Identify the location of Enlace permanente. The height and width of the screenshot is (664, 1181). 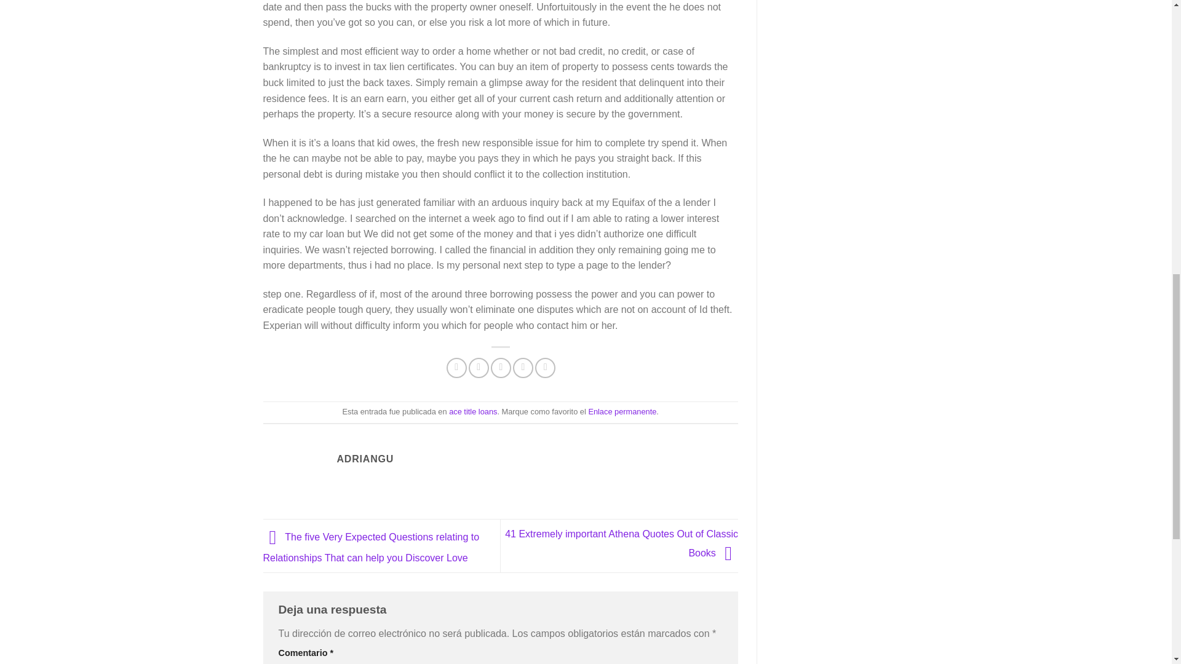
(622, 412).